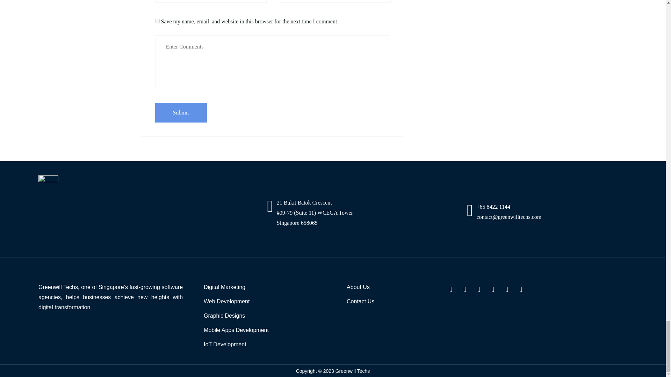 The height and width of the screenshot is (377, 671). Describe the element at coordinates (157, 21) in the screenshot. I see `yes` at that location.